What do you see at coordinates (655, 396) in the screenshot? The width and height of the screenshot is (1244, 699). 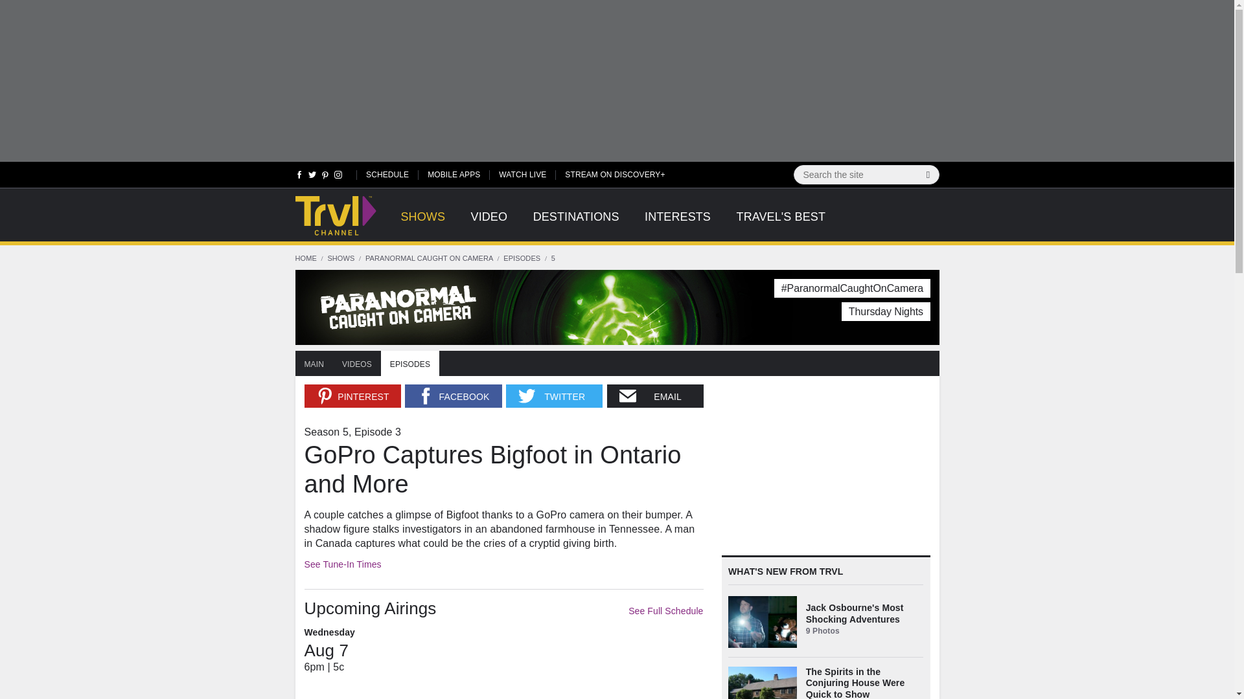 I see `Share by Email` at bounding box center [655, 396].